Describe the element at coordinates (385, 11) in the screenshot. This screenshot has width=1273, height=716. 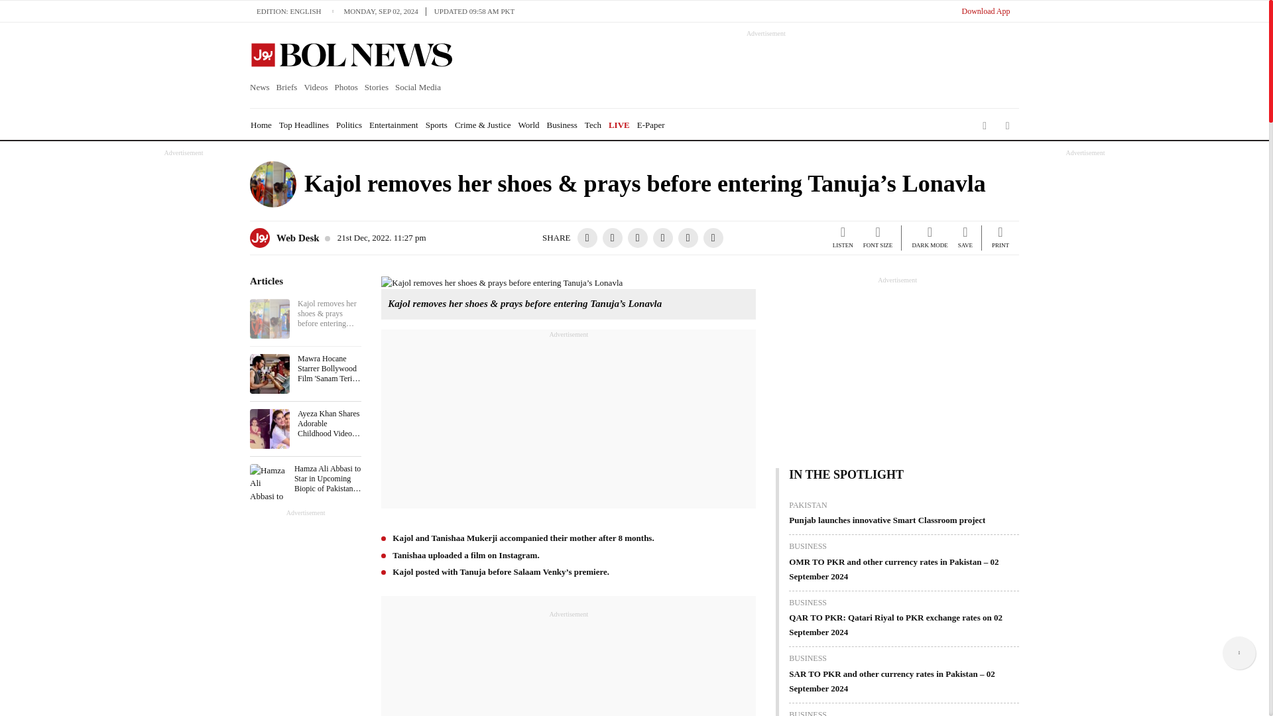
I see `MONDAY, SEP 02, 2024` at that location.